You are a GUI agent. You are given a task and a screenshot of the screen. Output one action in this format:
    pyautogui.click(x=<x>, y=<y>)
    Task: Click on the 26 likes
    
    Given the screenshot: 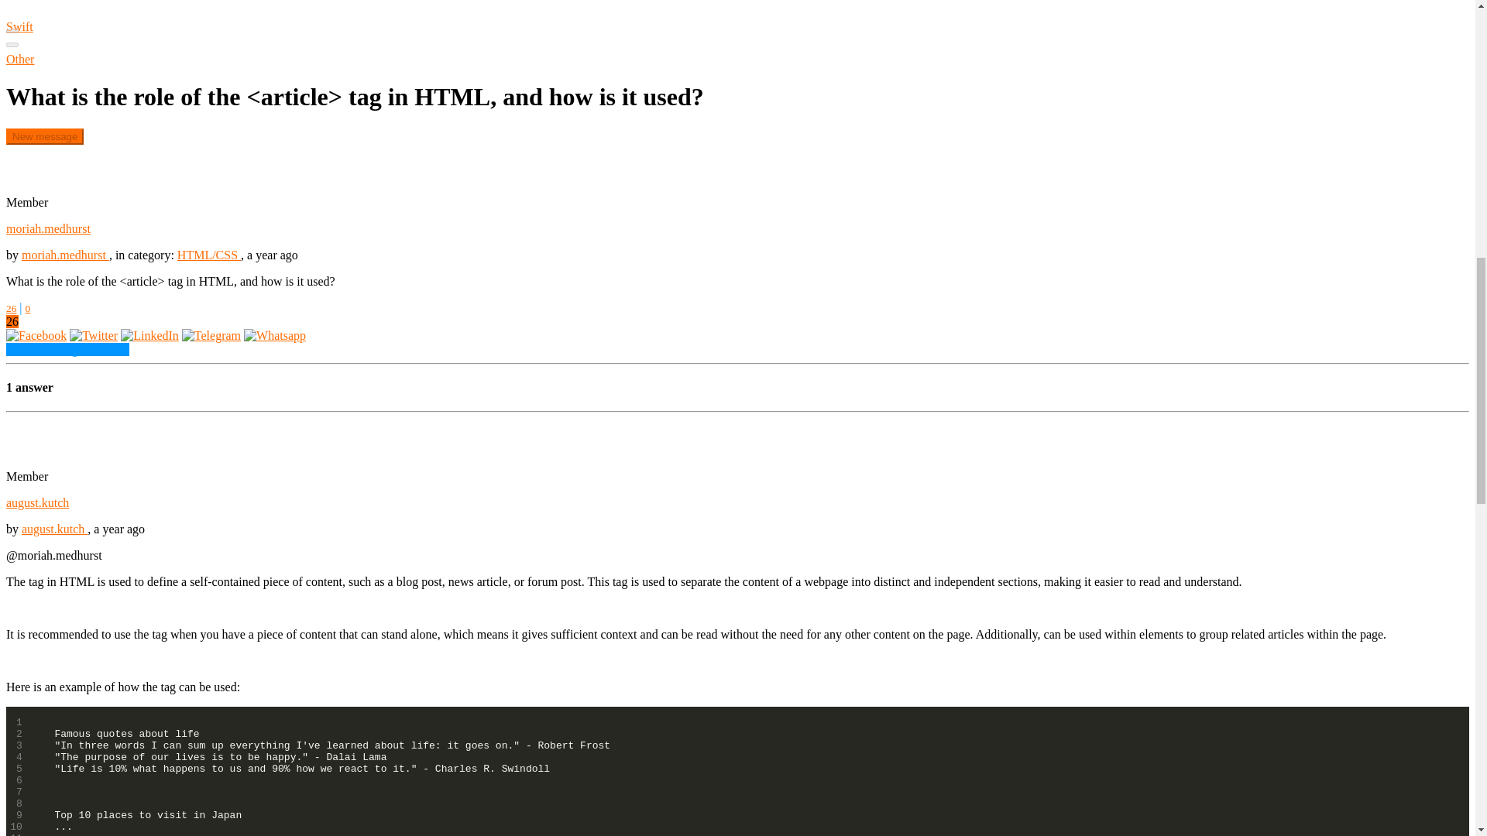 What is the action you would take?
    pyautogui.click(x=11, y=308)
    